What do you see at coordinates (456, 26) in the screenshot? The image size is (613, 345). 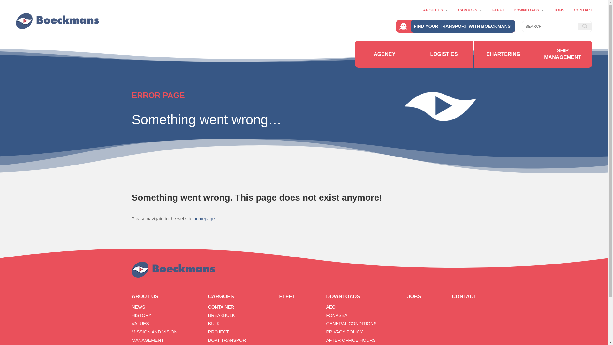 I see `FIND YOUR TRANSPORT WITH BOECKMANS` at bounding box center [456, 26].